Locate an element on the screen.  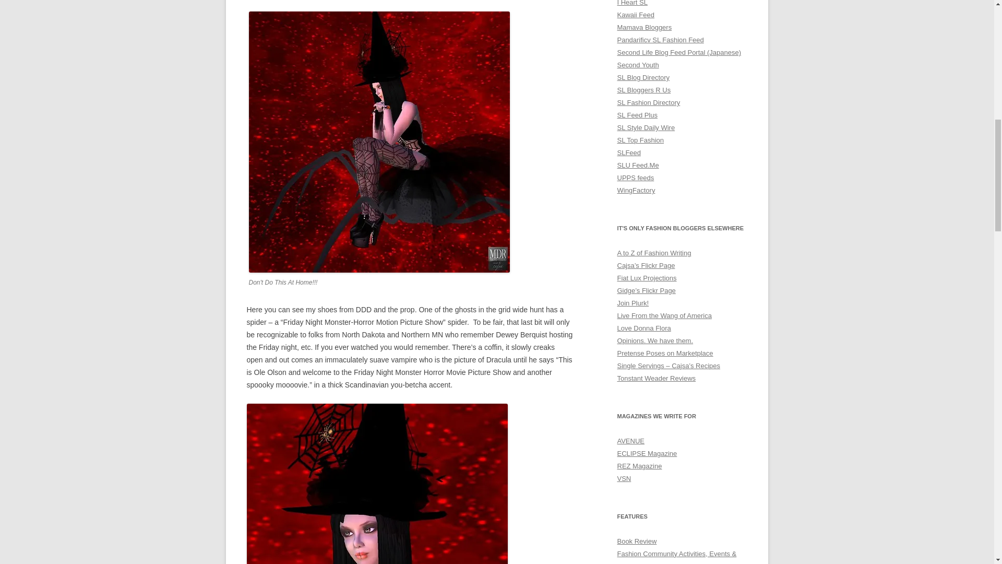
Email Address is located at coordinates (928, 115).